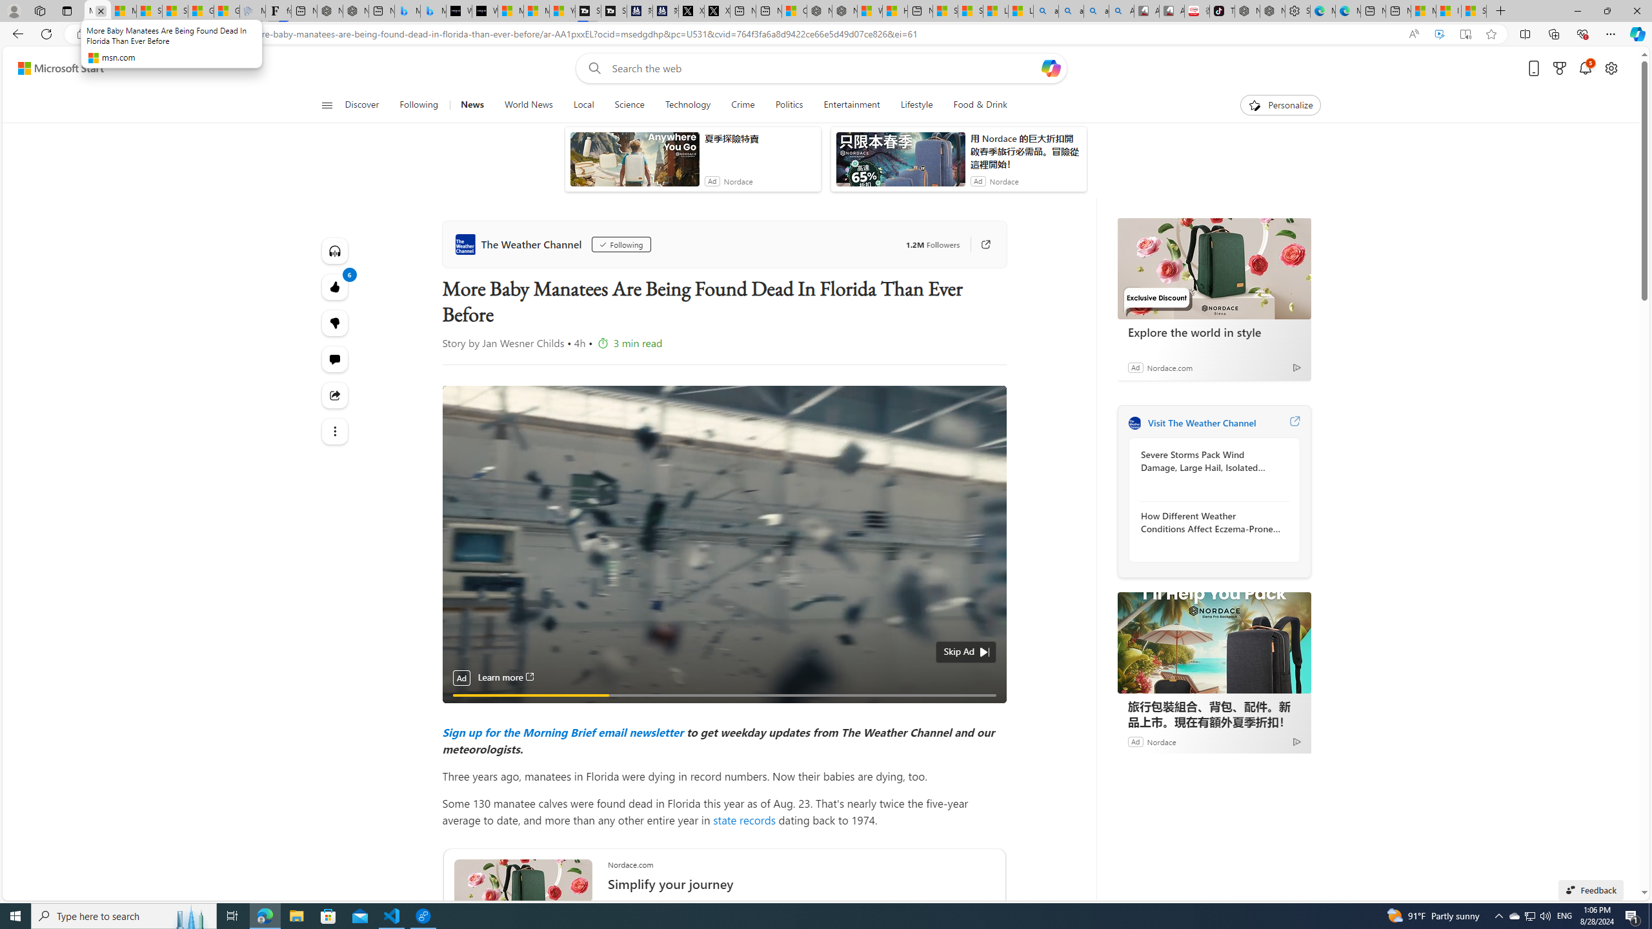  I want to click on News, so click(472, 105).